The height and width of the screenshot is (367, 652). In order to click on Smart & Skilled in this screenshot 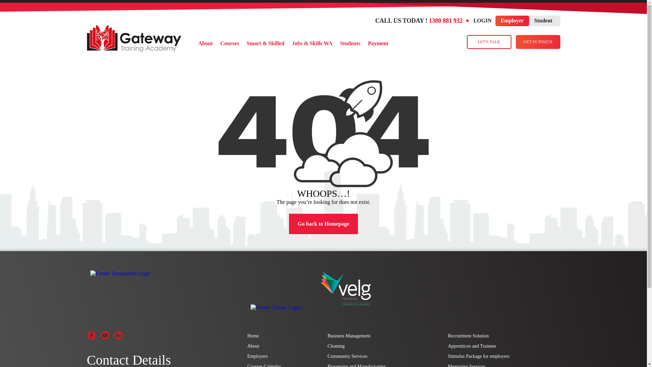, I will do `click(266, 43)`.